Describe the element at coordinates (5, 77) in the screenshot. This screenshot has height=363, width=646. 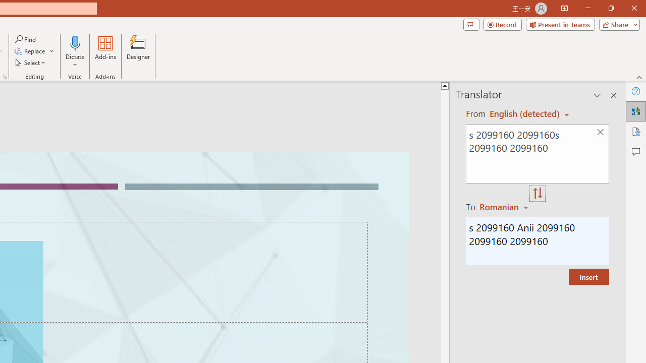
I see `Format Object...` at that location.